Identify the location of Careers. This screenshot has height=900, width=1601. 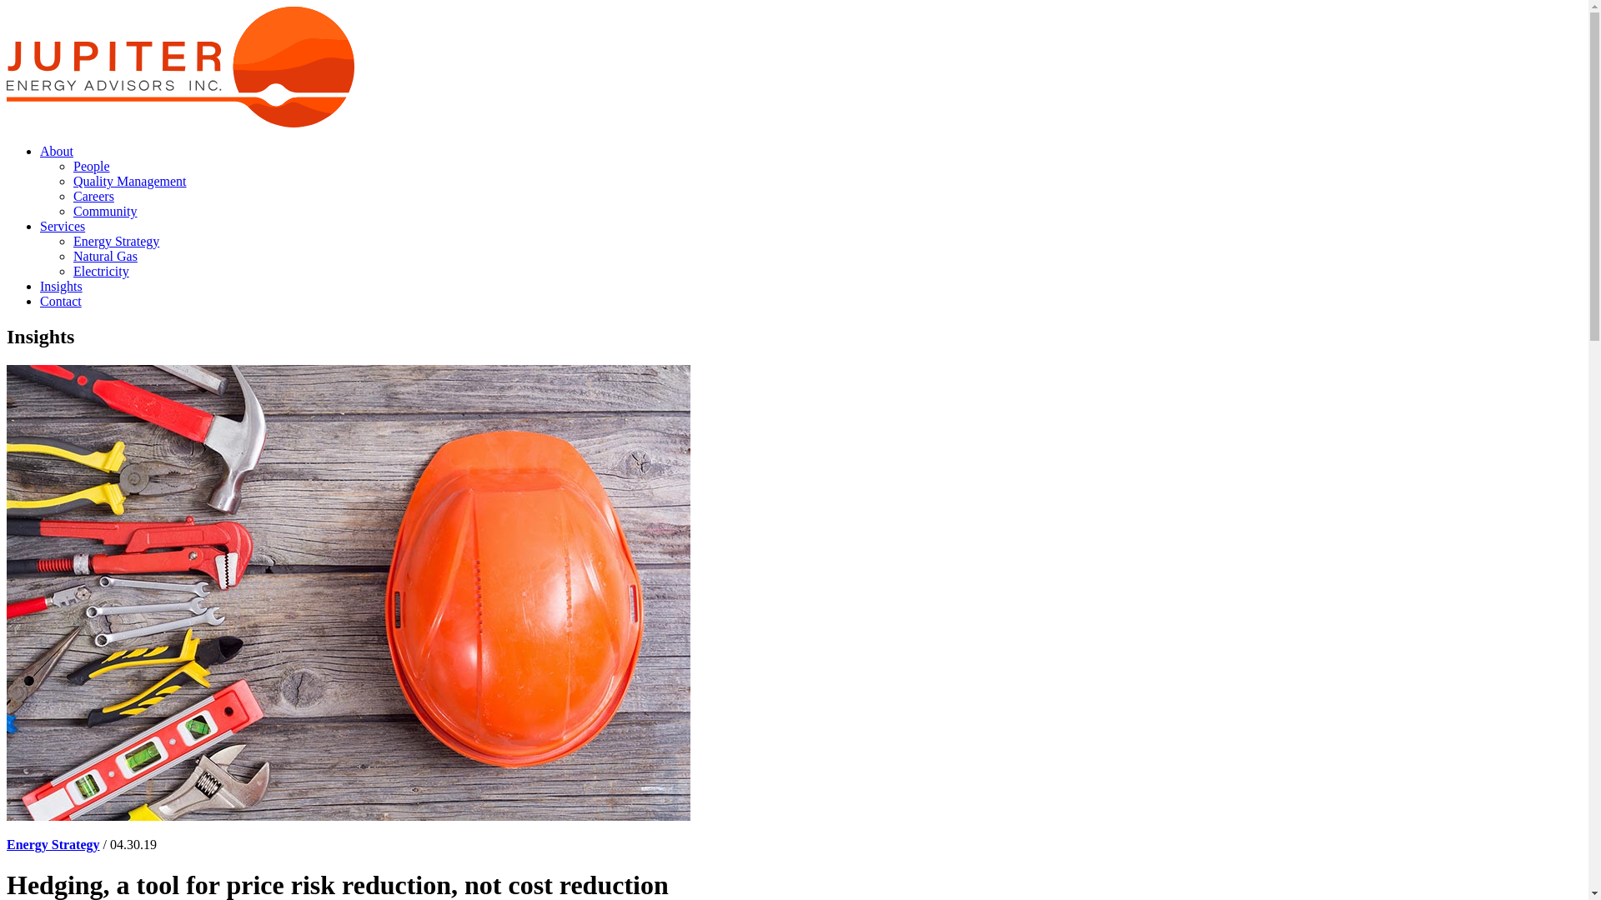
(93, 197).